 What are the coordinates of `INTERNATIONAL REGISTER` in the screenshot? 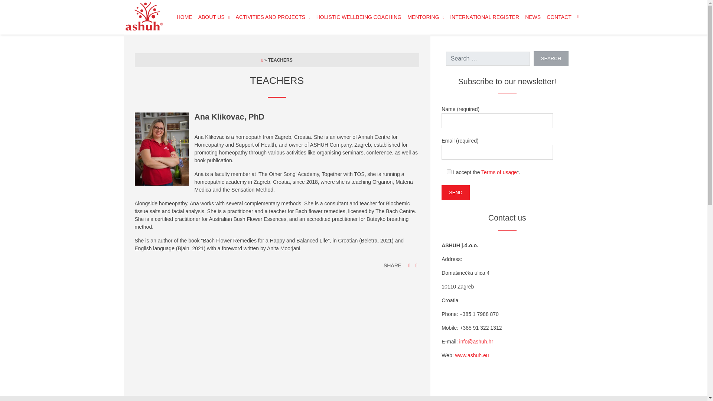 It's located at (484, 17).